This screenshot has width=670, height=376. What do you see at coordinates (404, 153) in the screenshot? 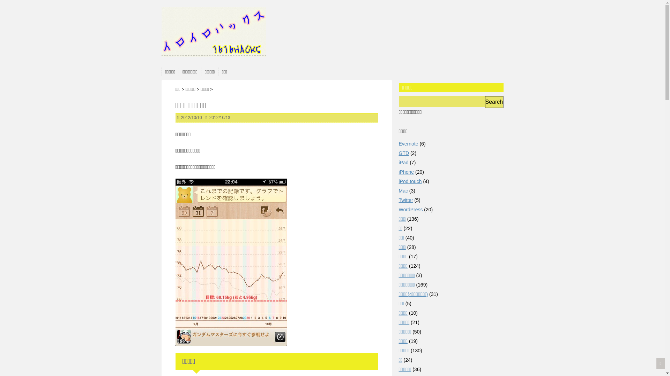
I see `GTD` at bounding box center [404, 153].